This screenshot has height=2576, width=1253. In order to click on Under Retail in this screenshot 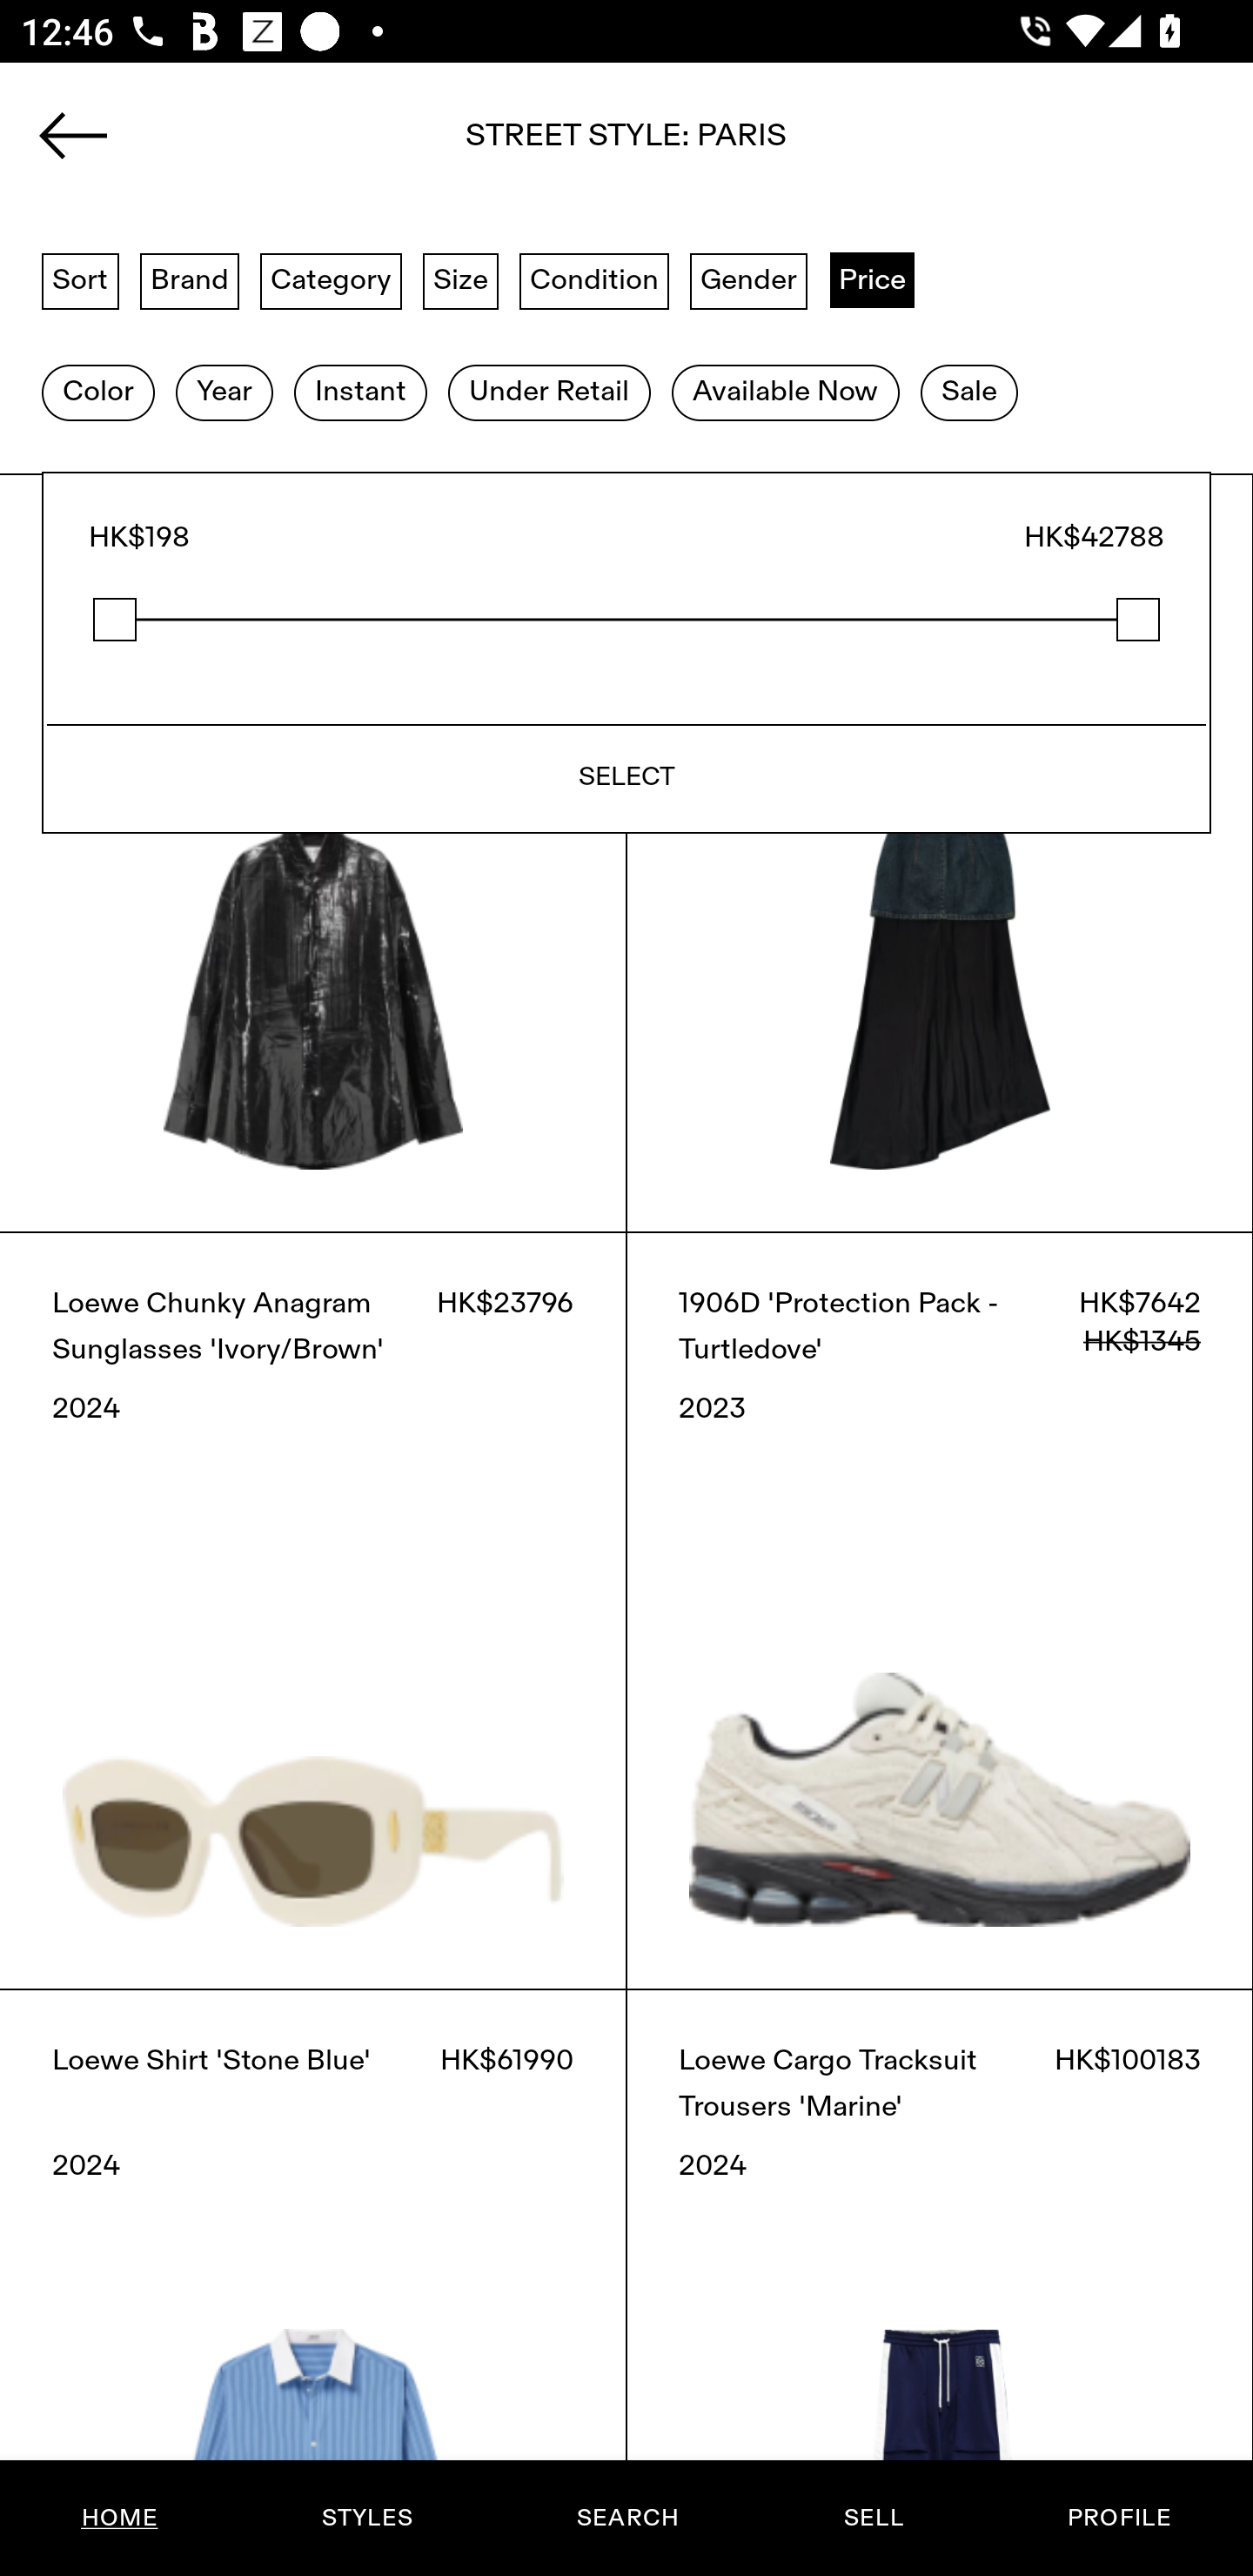, I will do `click(549, 392)`.